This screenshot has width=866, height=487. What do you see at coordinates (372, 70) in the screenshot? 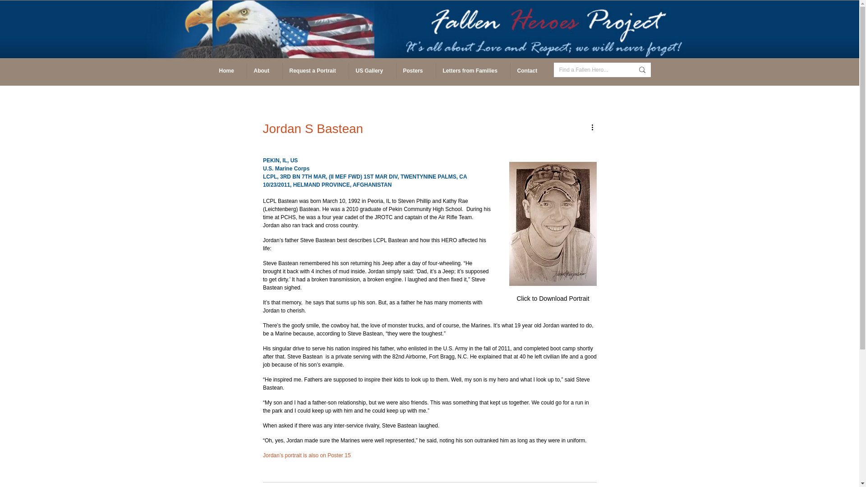
I see `US Gallery` at bounding box center [372, 70].